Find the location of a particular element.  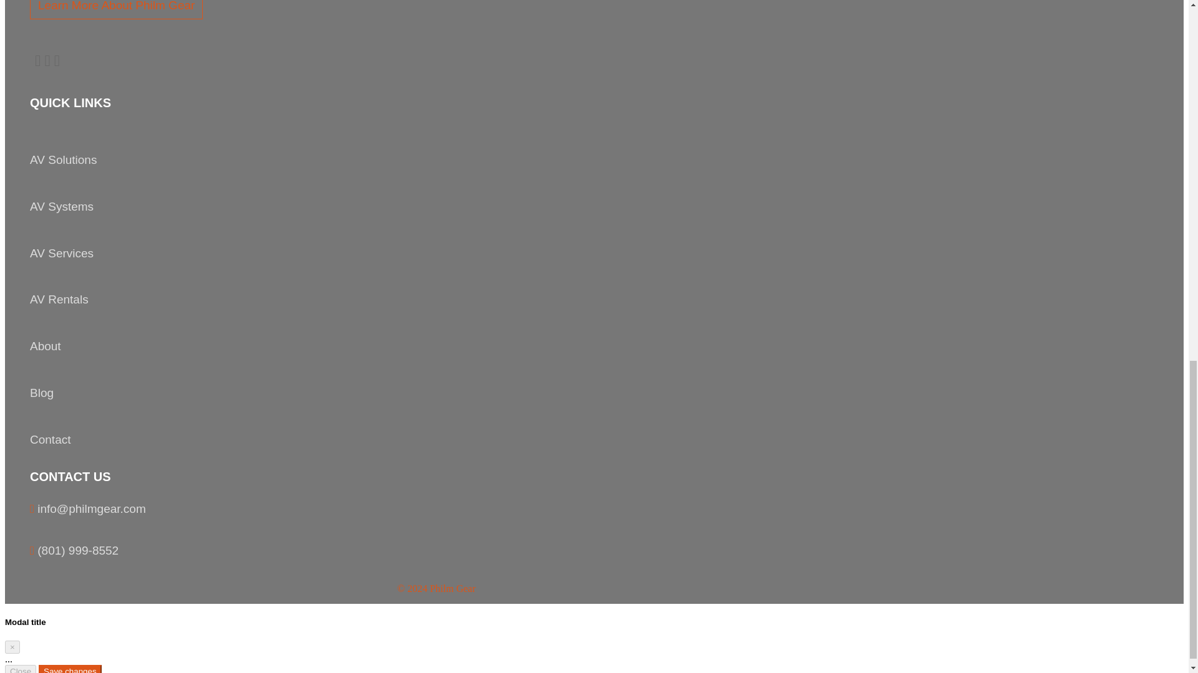

Contact is located at coordinates (50, 440).